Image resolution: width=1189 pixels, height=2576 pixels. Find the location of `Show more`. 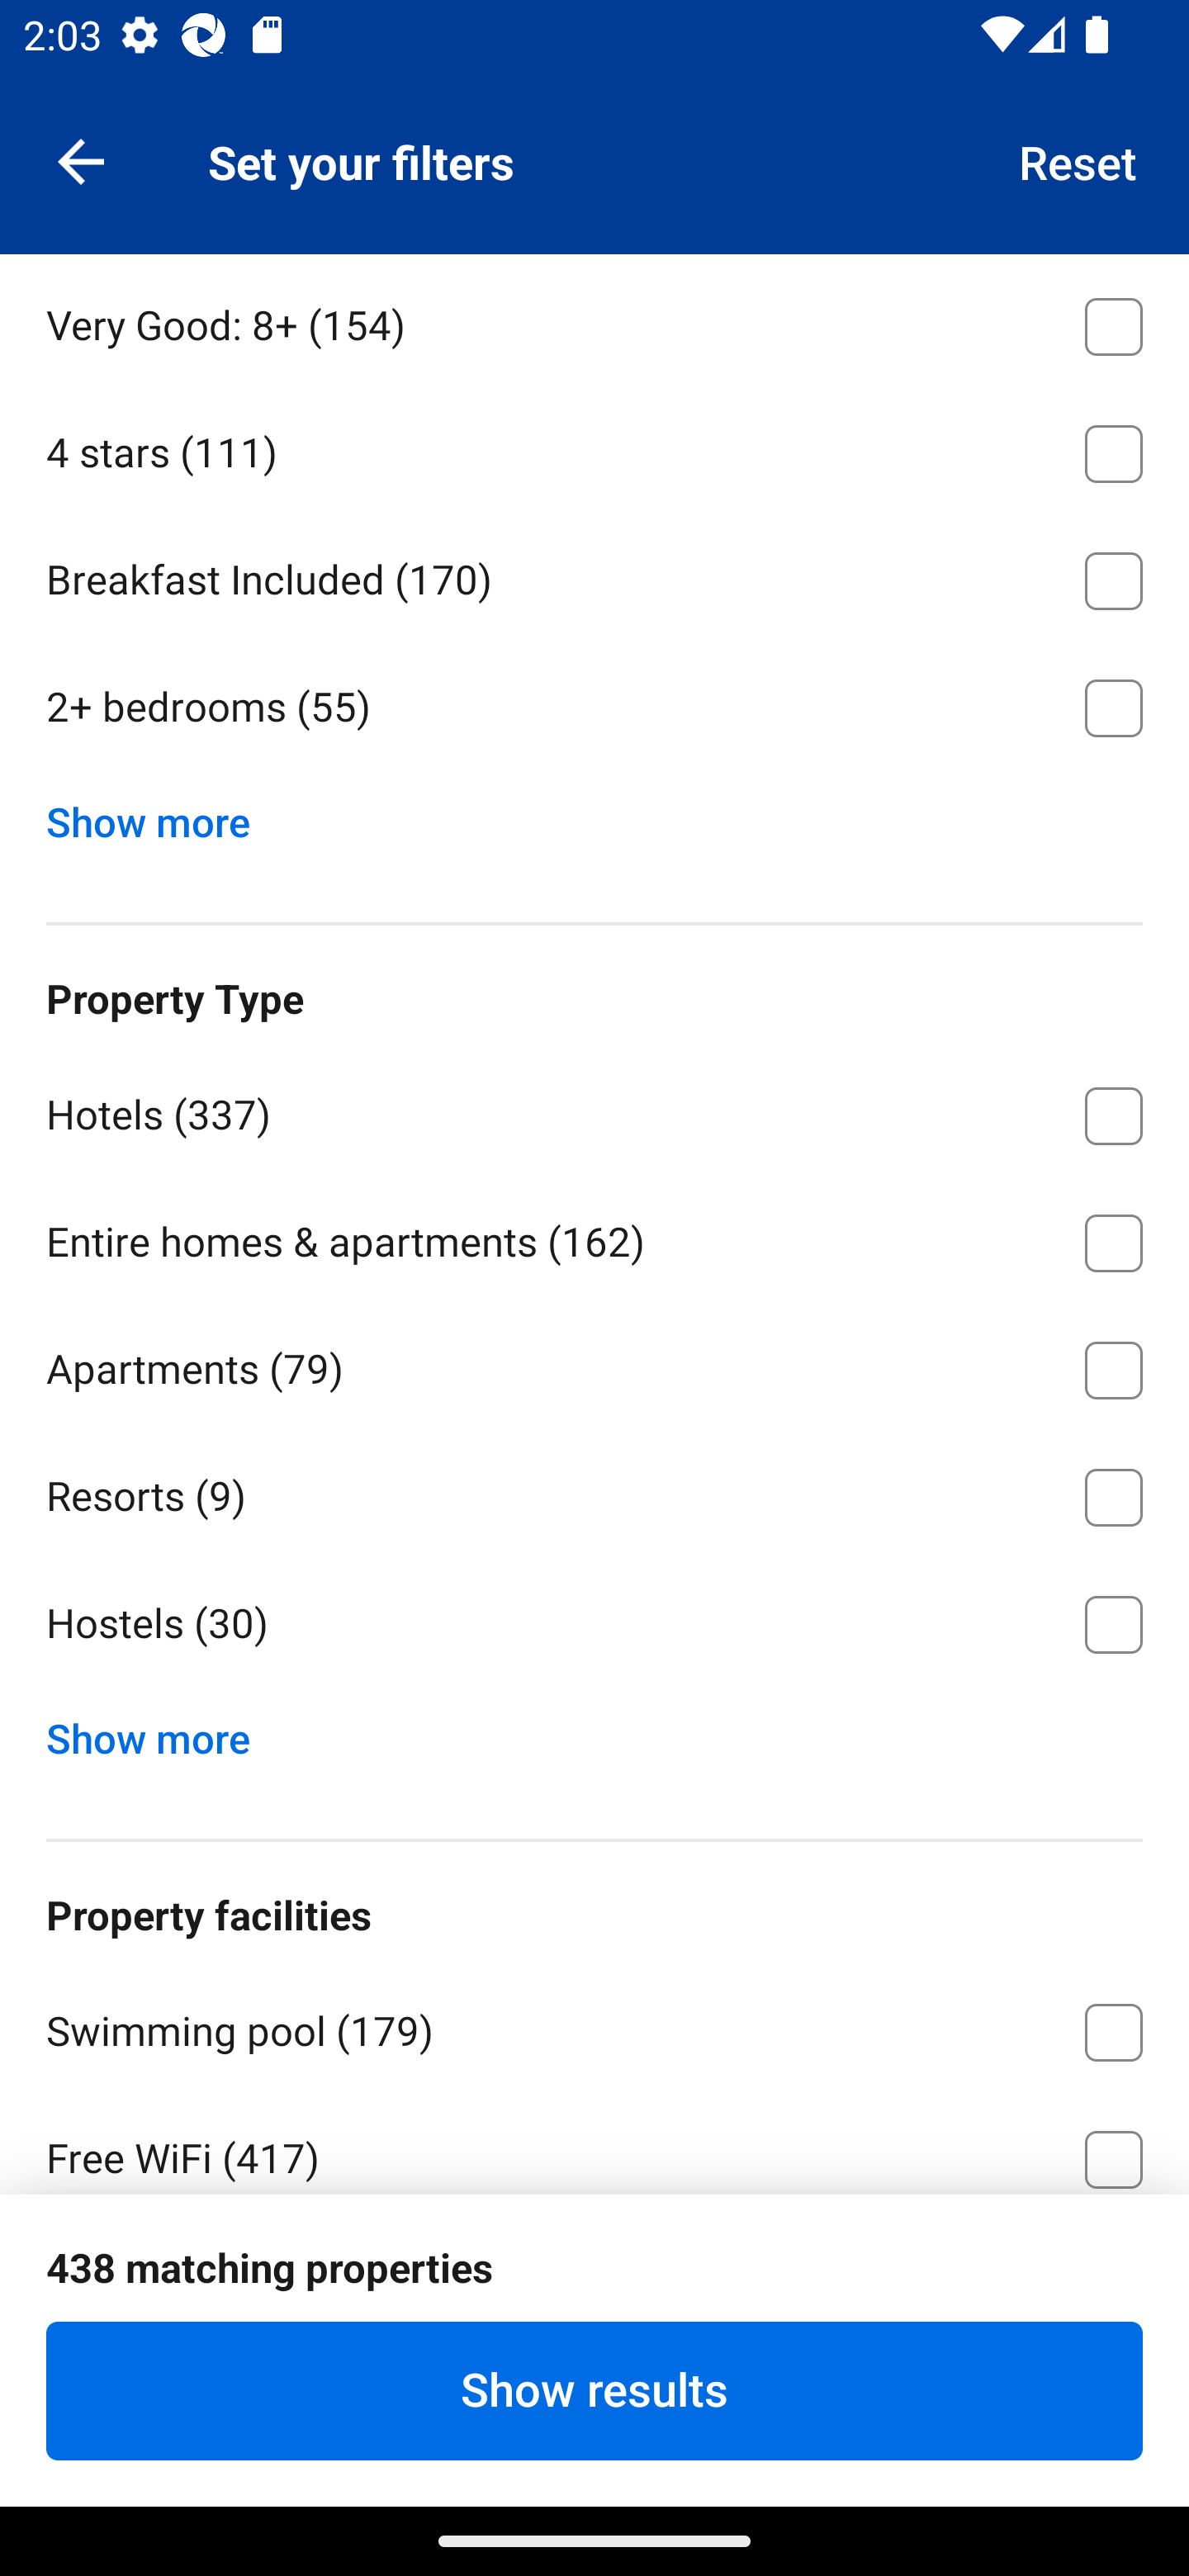

Show more is located at coordinates (160, 1732).